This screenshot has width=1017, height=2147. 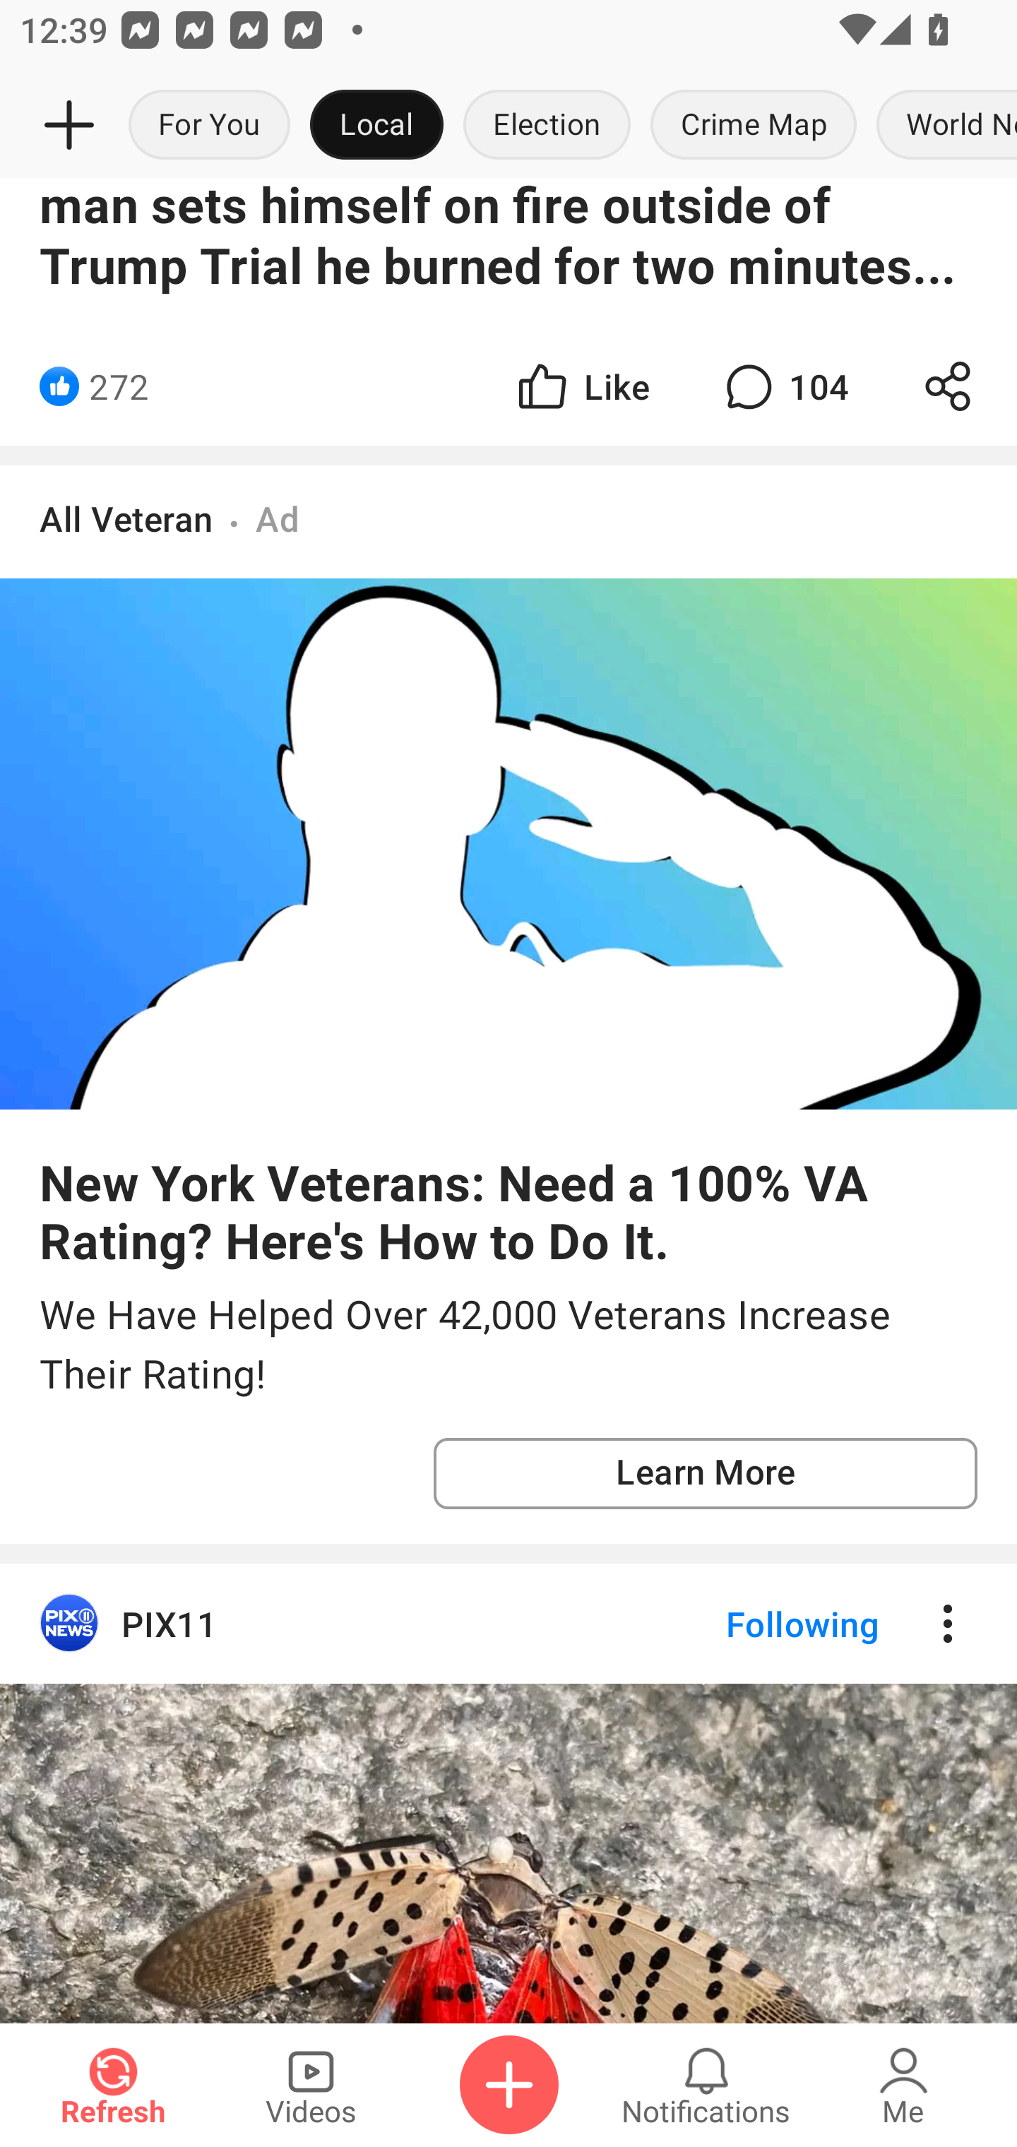 I want to click on Following, so click(x=780, y=1623).